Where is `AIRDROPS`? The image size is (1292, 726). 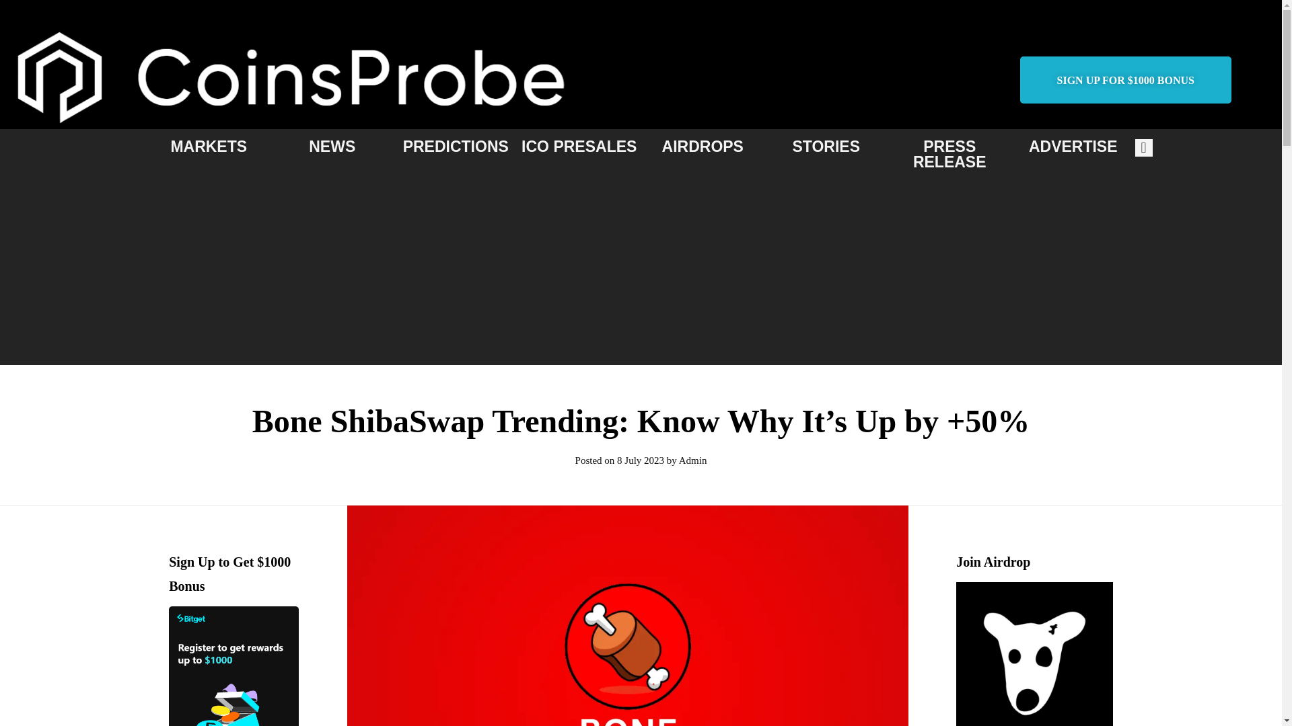
AIRDROPS is located at coordinates (703, 147).